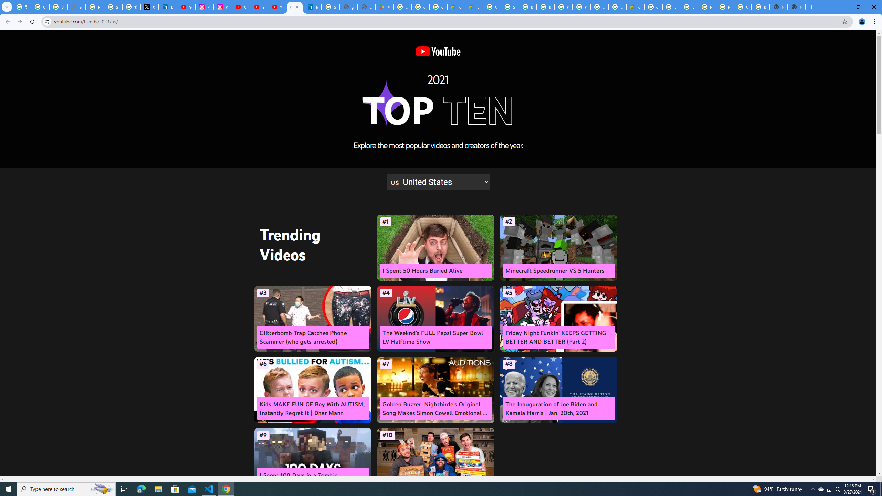 The image size is (882, 496). Describe the element at coordinates (617, 7) in the screenshot. I see `Google Cloud Platform` at that location.